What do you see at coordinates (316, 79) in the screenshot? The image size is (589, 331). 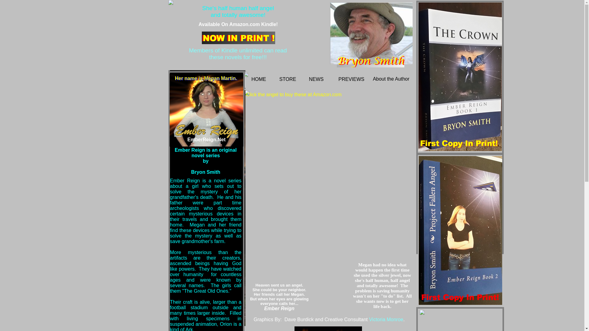 I see `NEWS` at bounding box center [316, 79].